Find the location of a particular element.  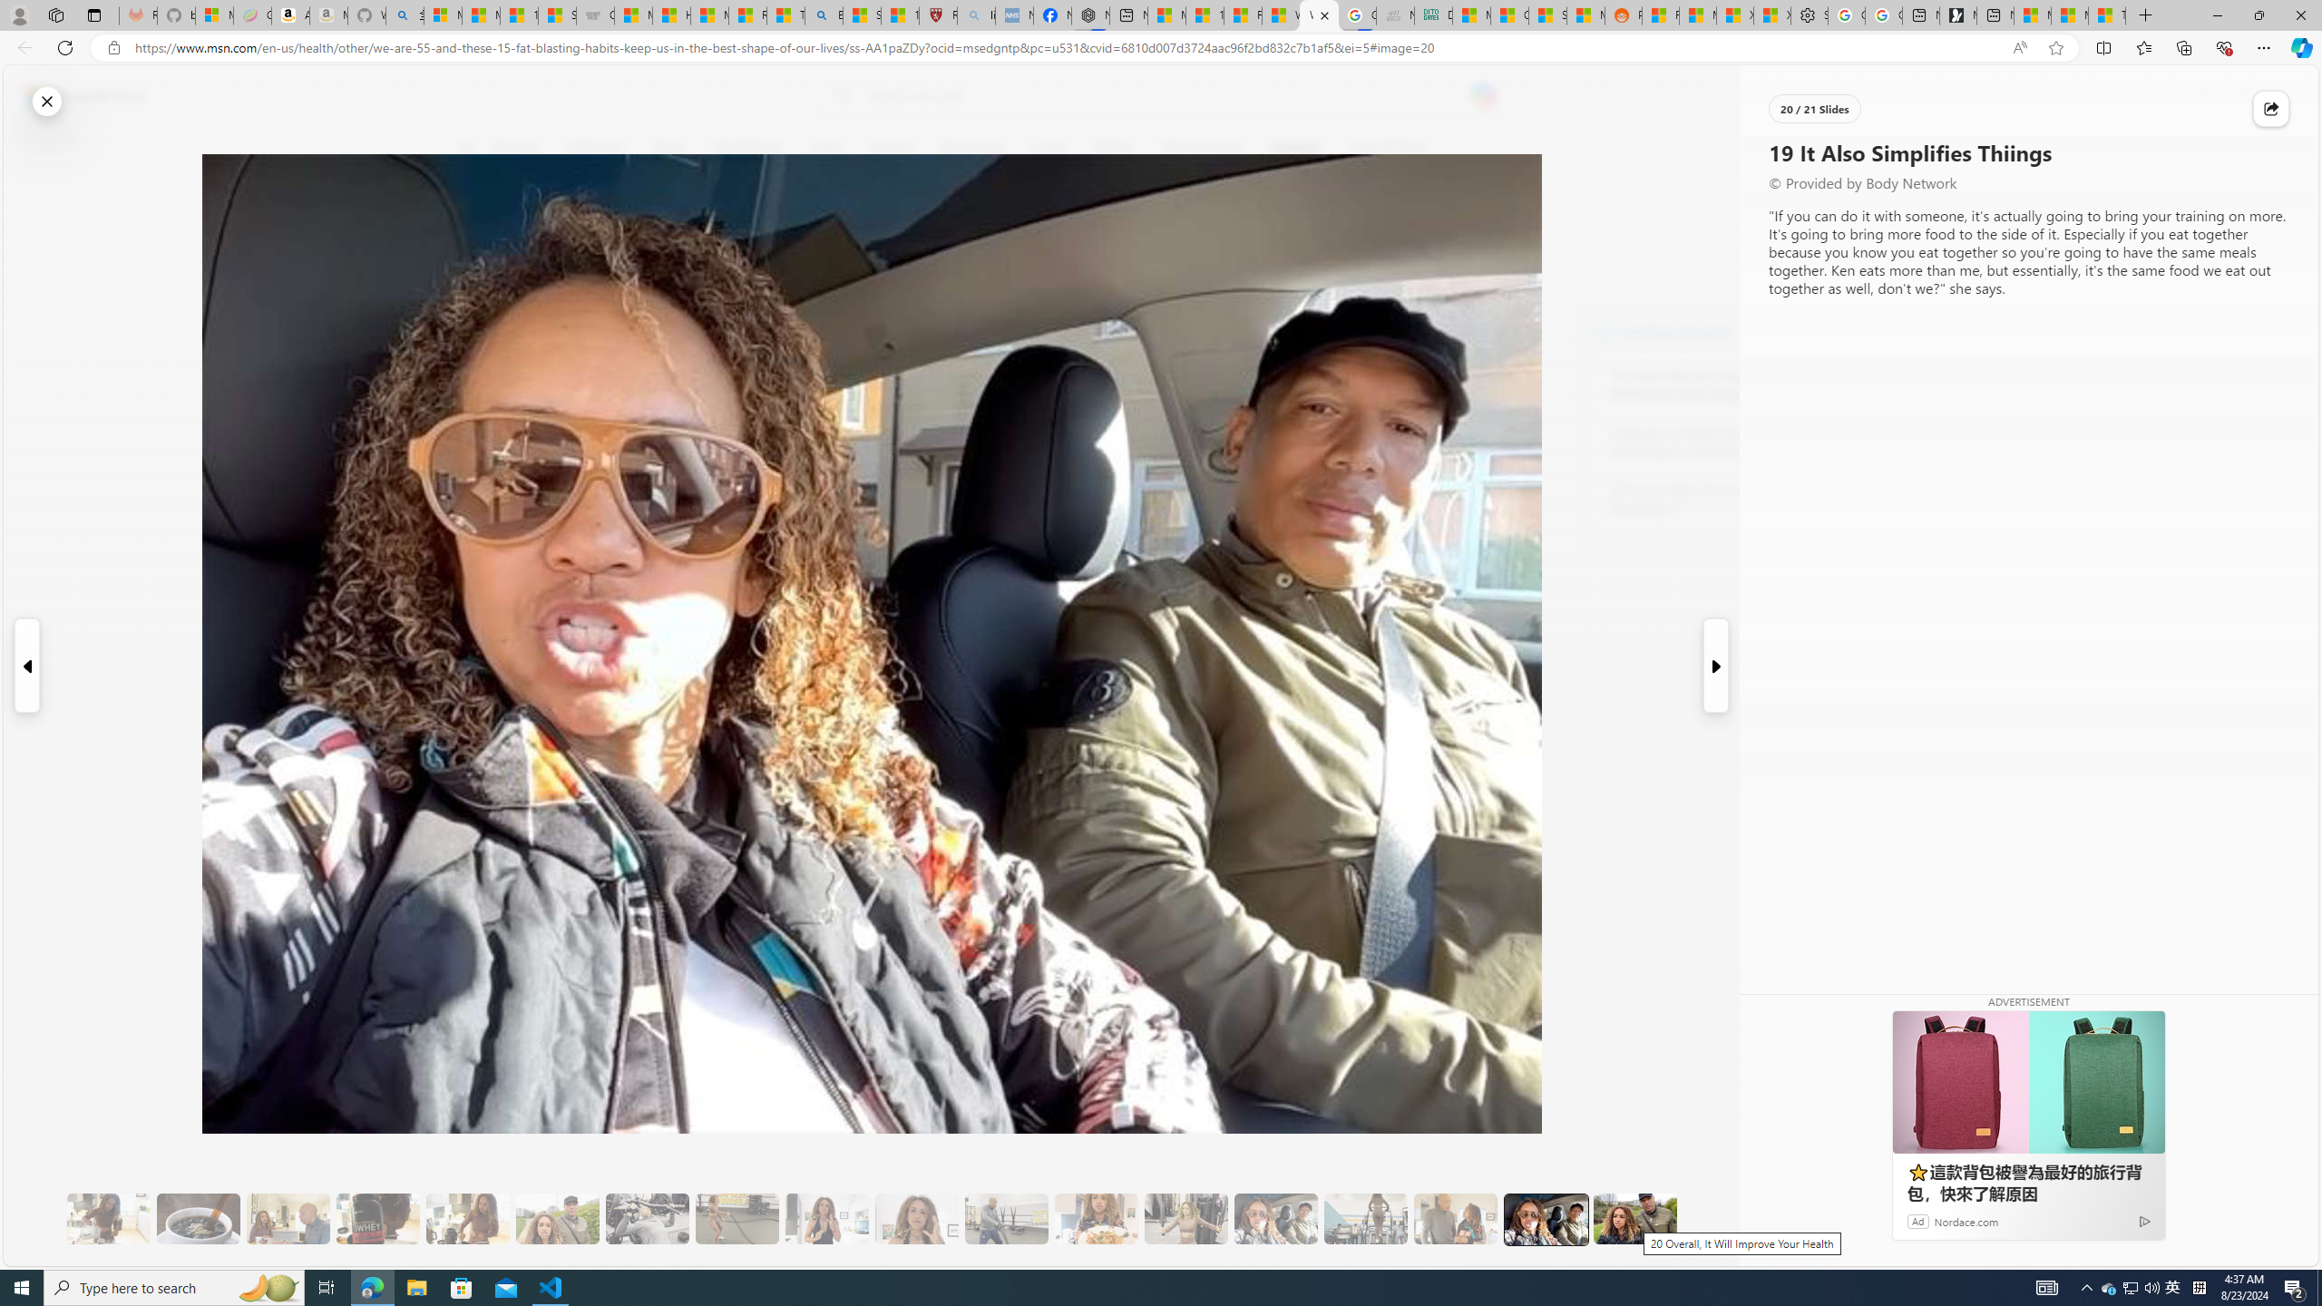

To get missing image descriptions, open the context menu. is located at coordinates (1769, 147).